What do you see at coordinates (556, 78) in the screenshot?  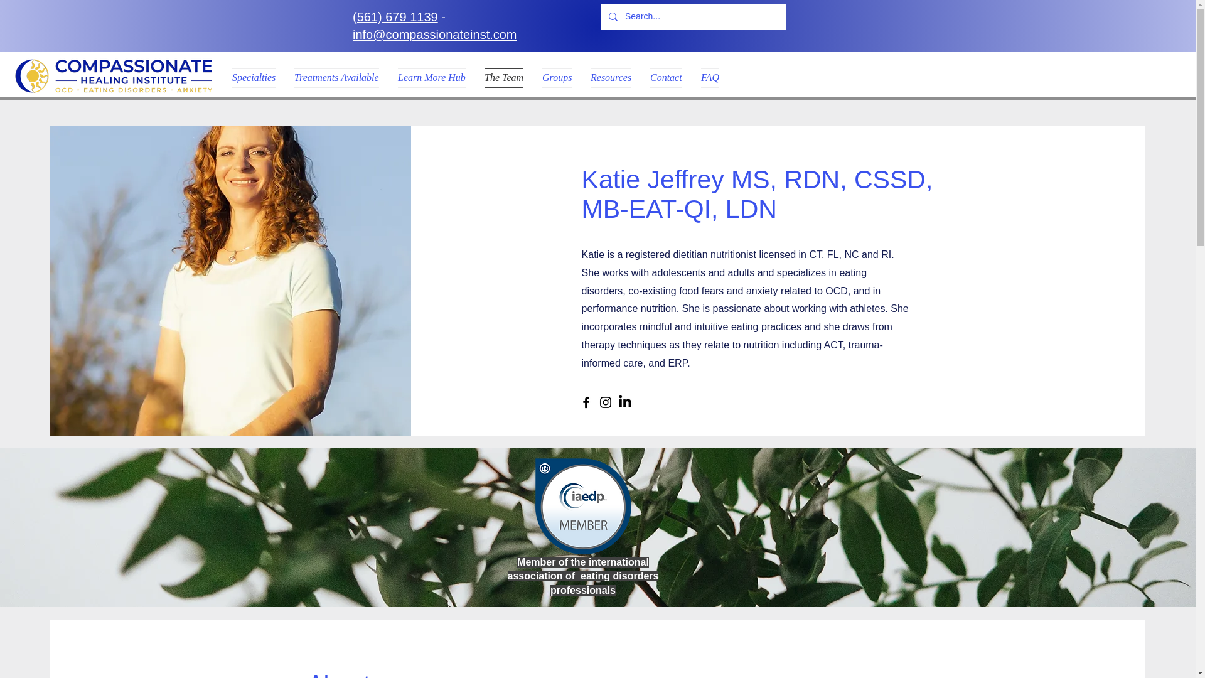 I see `Groups` at bounding box center [556, 78].